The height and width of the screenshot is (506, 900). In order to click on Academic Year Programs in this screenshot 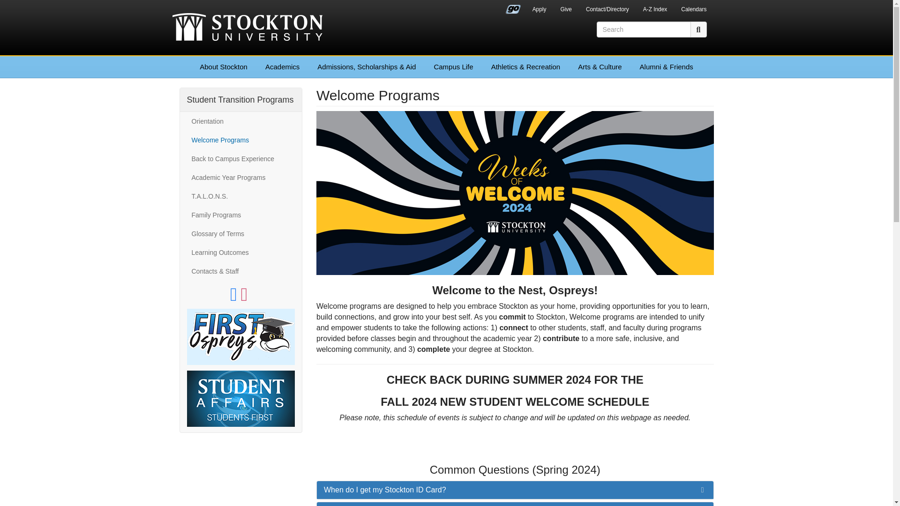, I will do `click(240, 177)`.